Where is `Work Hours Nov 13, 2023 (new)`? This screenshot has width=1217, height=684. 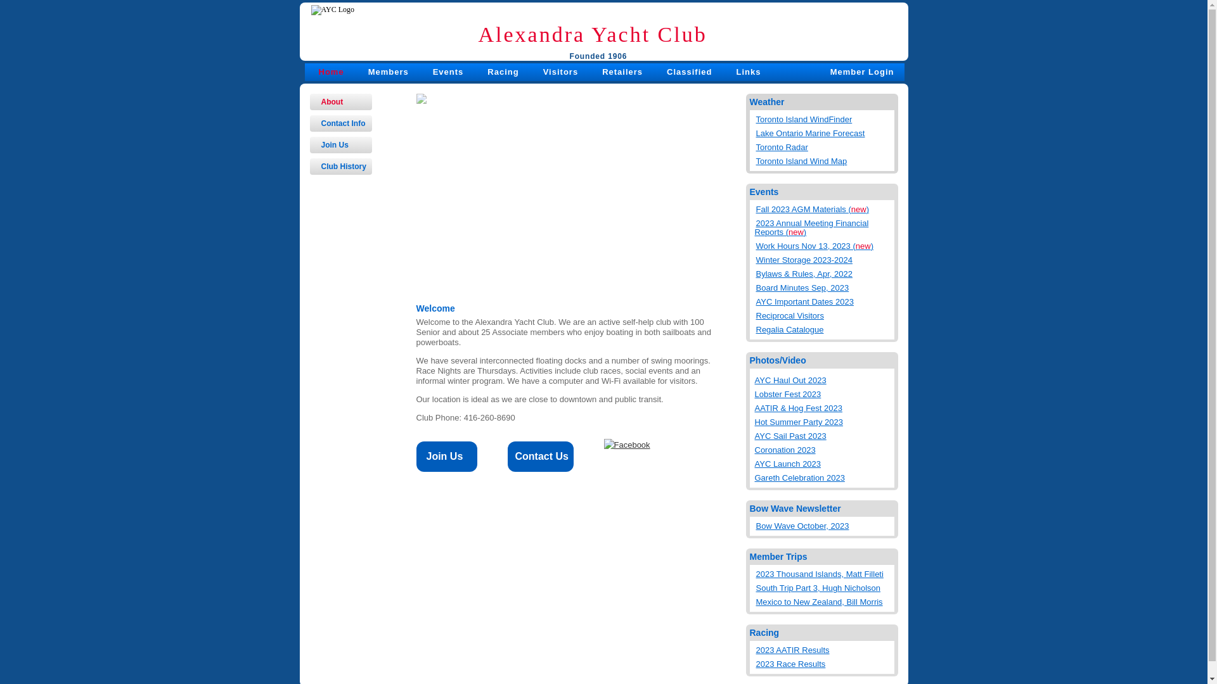
Work Hours Nov 13, 2023 (new) is located at coordinates (824, 243).